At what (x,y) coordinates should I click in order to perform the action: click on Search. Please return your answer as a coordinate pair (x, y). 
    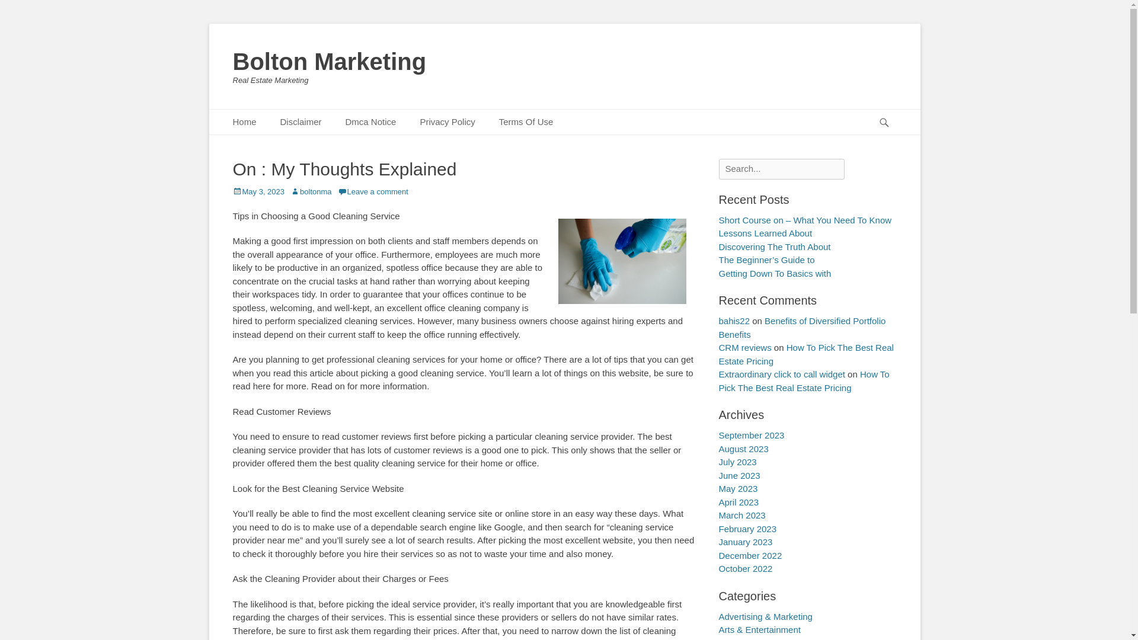
    Looking at the image, I should click on (19, 7).